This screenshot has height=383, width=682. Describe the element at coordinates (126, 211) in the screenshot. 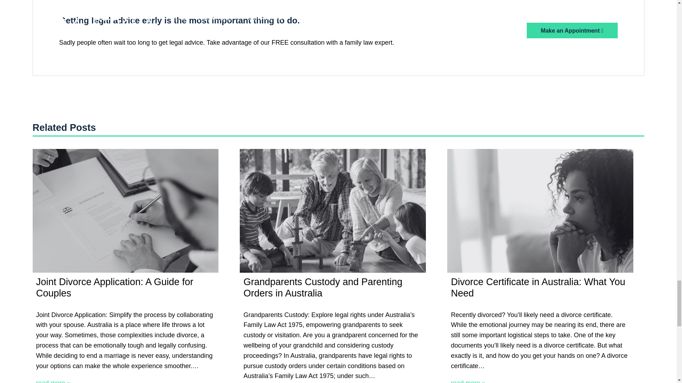

I see `Joint Divorce Application: A Guide for Couples` at that location.